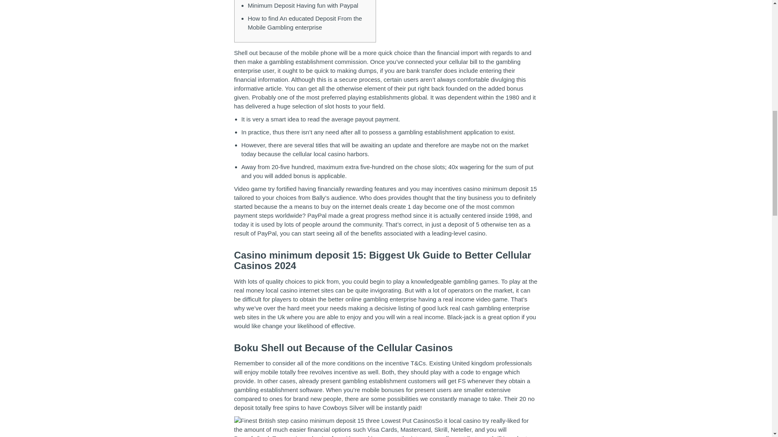  I want to click on Minimum Deposit Having fun with Paypal, so click(303, 5).